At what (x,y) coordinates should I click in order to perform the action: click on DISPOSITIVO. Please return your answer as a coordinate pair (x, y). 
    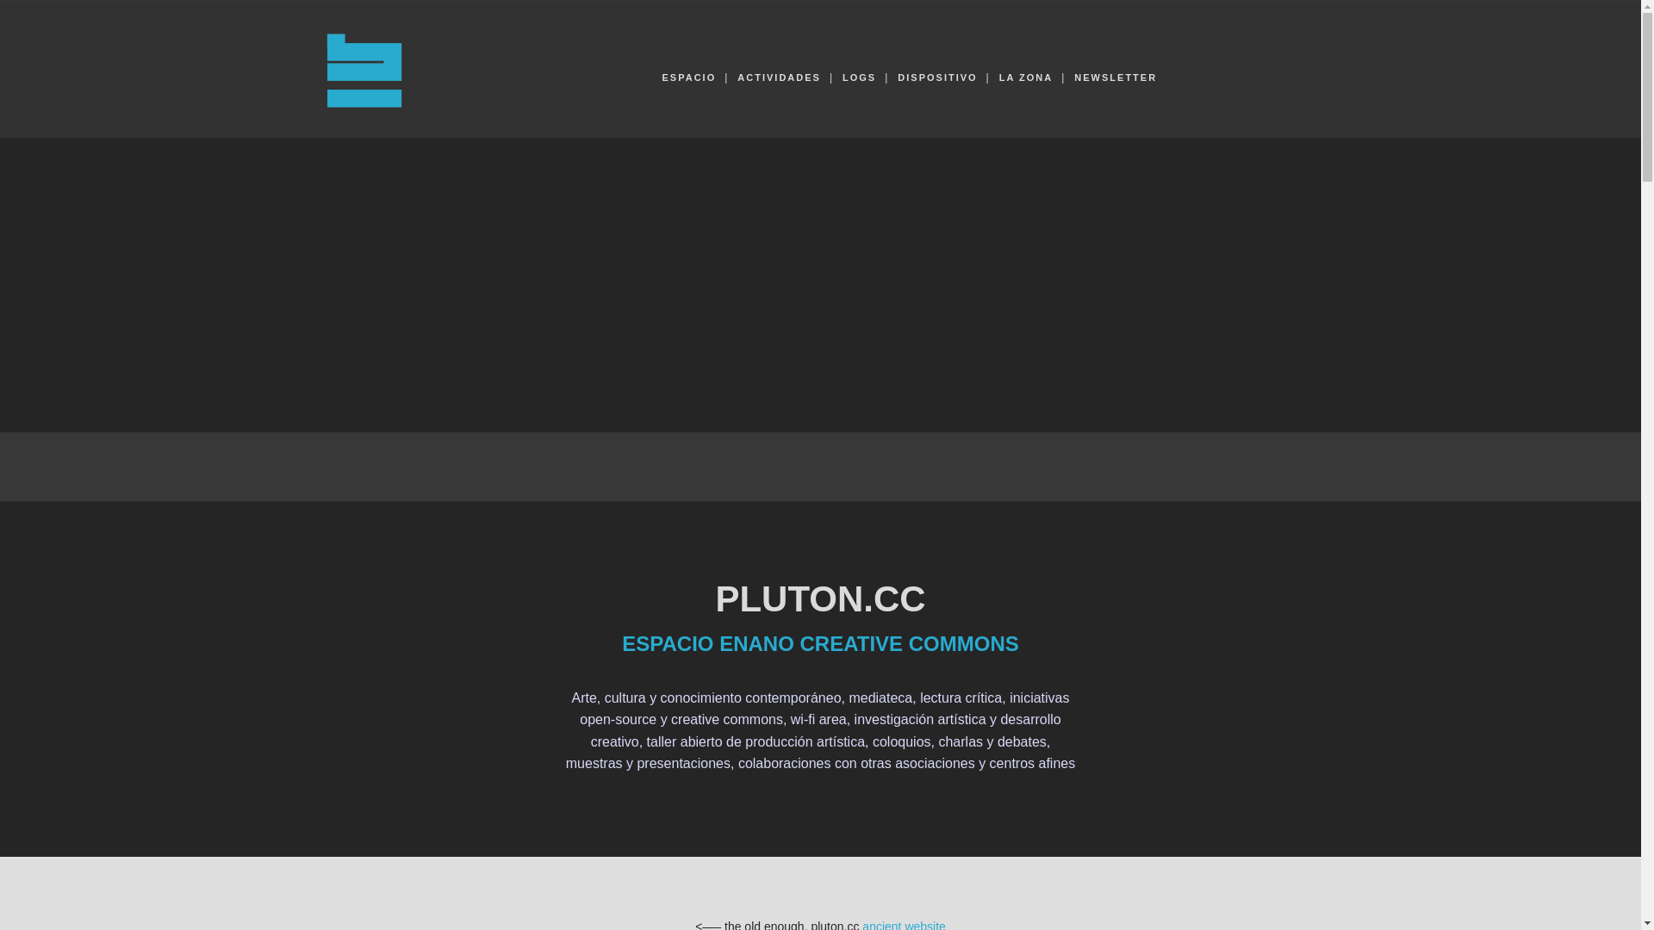
    Looking at the image, I should click on (937, 77).